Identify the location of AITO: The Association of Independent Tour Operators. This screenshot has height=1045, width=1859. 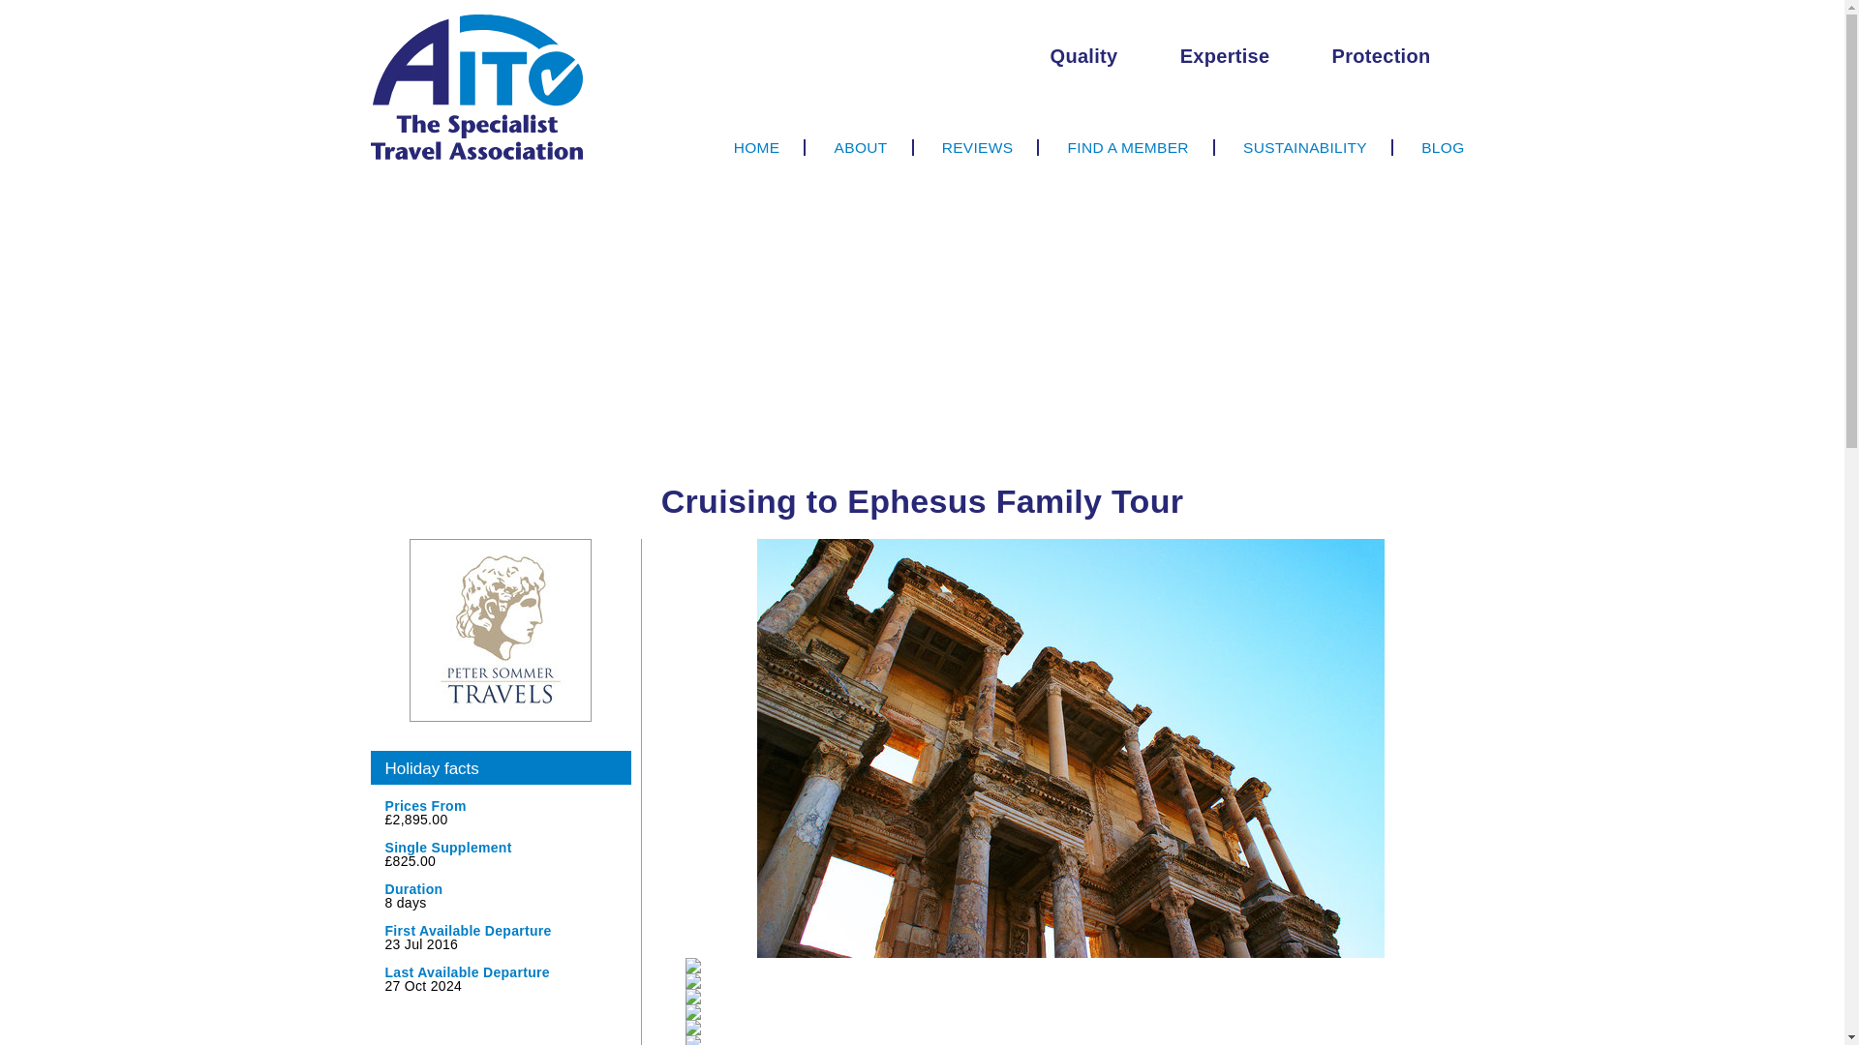
(476, 86).